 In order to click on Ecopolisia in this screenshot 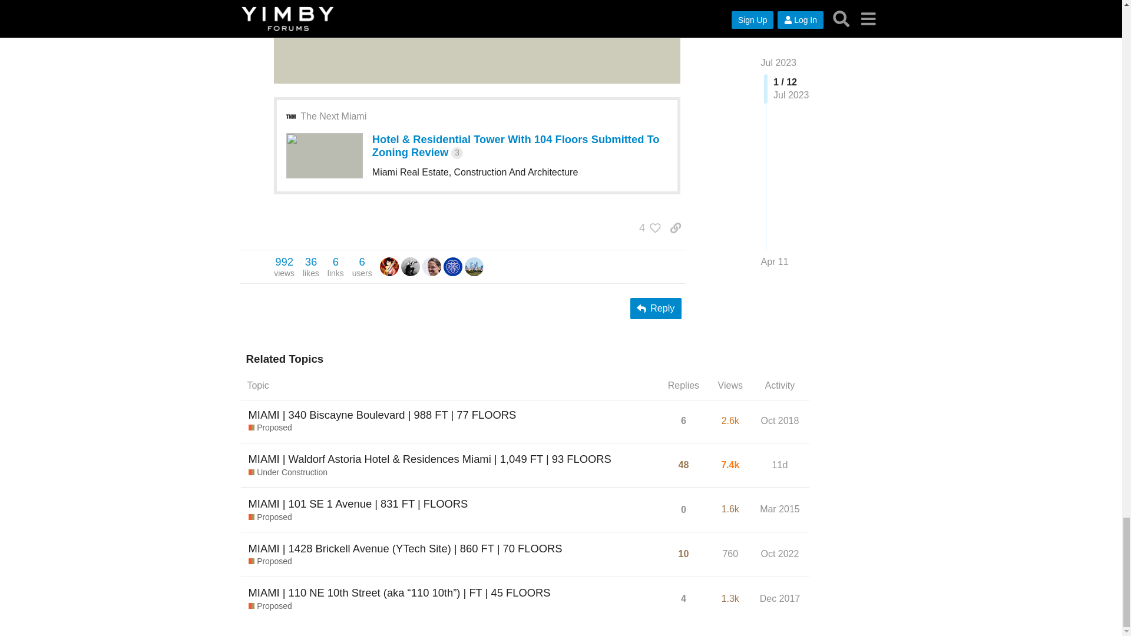, I will do `click(431, 266)`.